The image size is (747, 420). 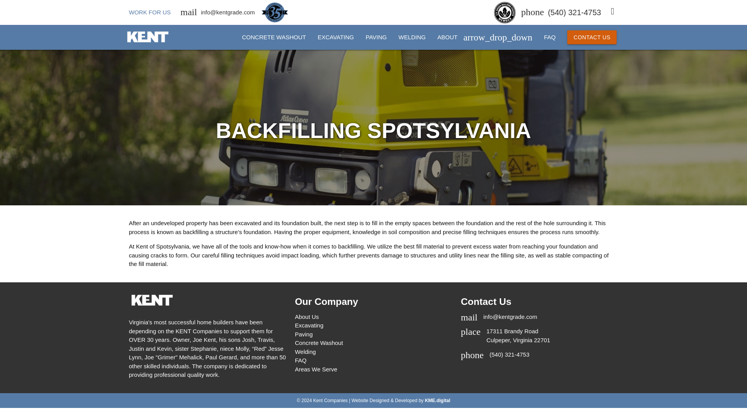 What do you see at coordinates (615, 12) in the screenshot?
I see `Kent Companies Logo` at bounding box center [615, 12].